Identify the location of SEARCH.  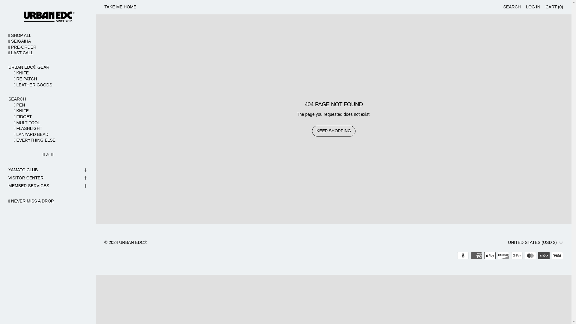
(48, 99).